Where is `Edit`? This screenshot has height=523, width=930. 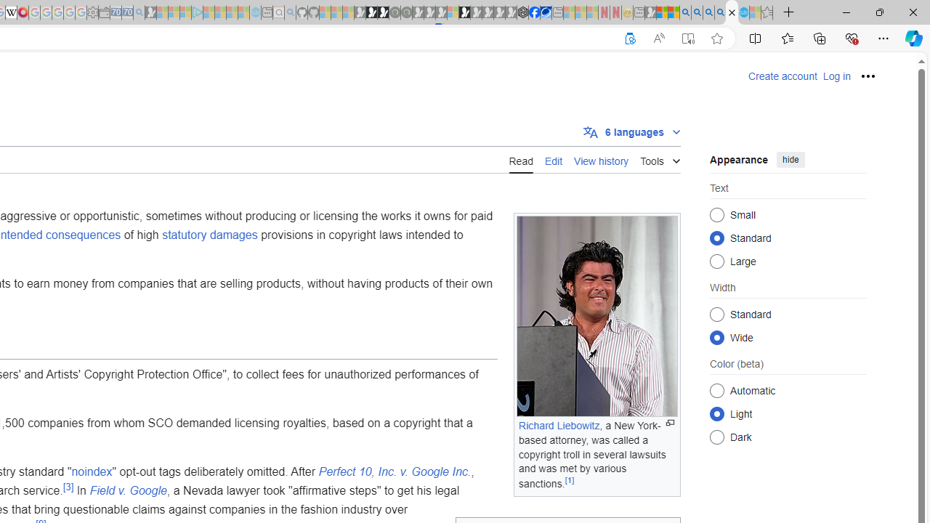 Edit is located at coordinates (553, 160).